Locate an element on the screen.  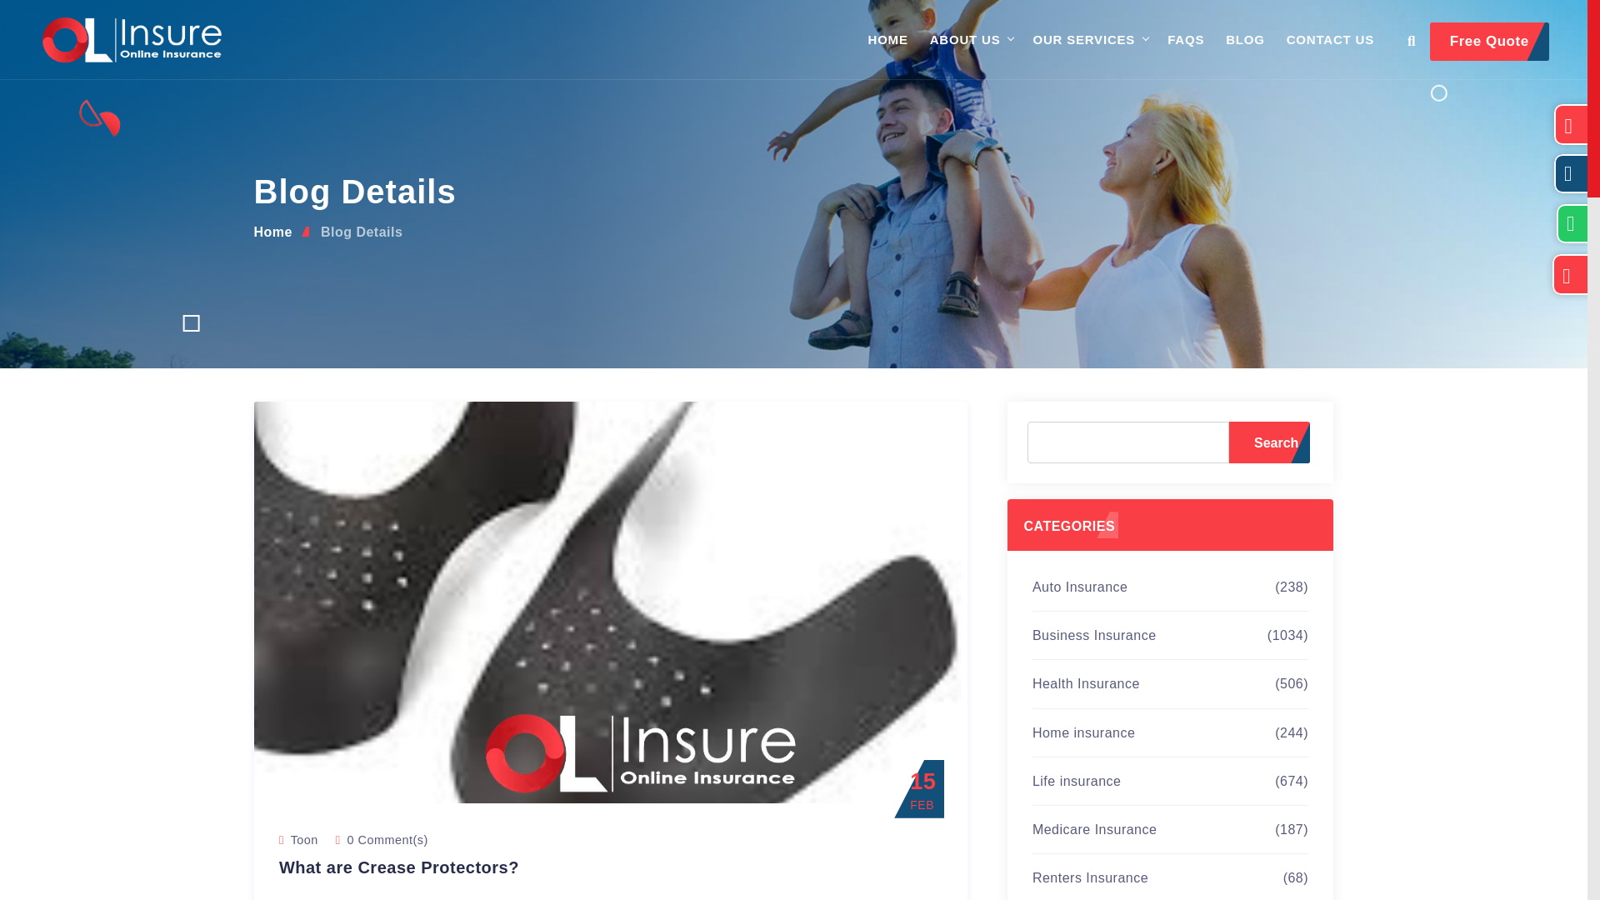
Posts by toon is located at coordinates (305, 840).